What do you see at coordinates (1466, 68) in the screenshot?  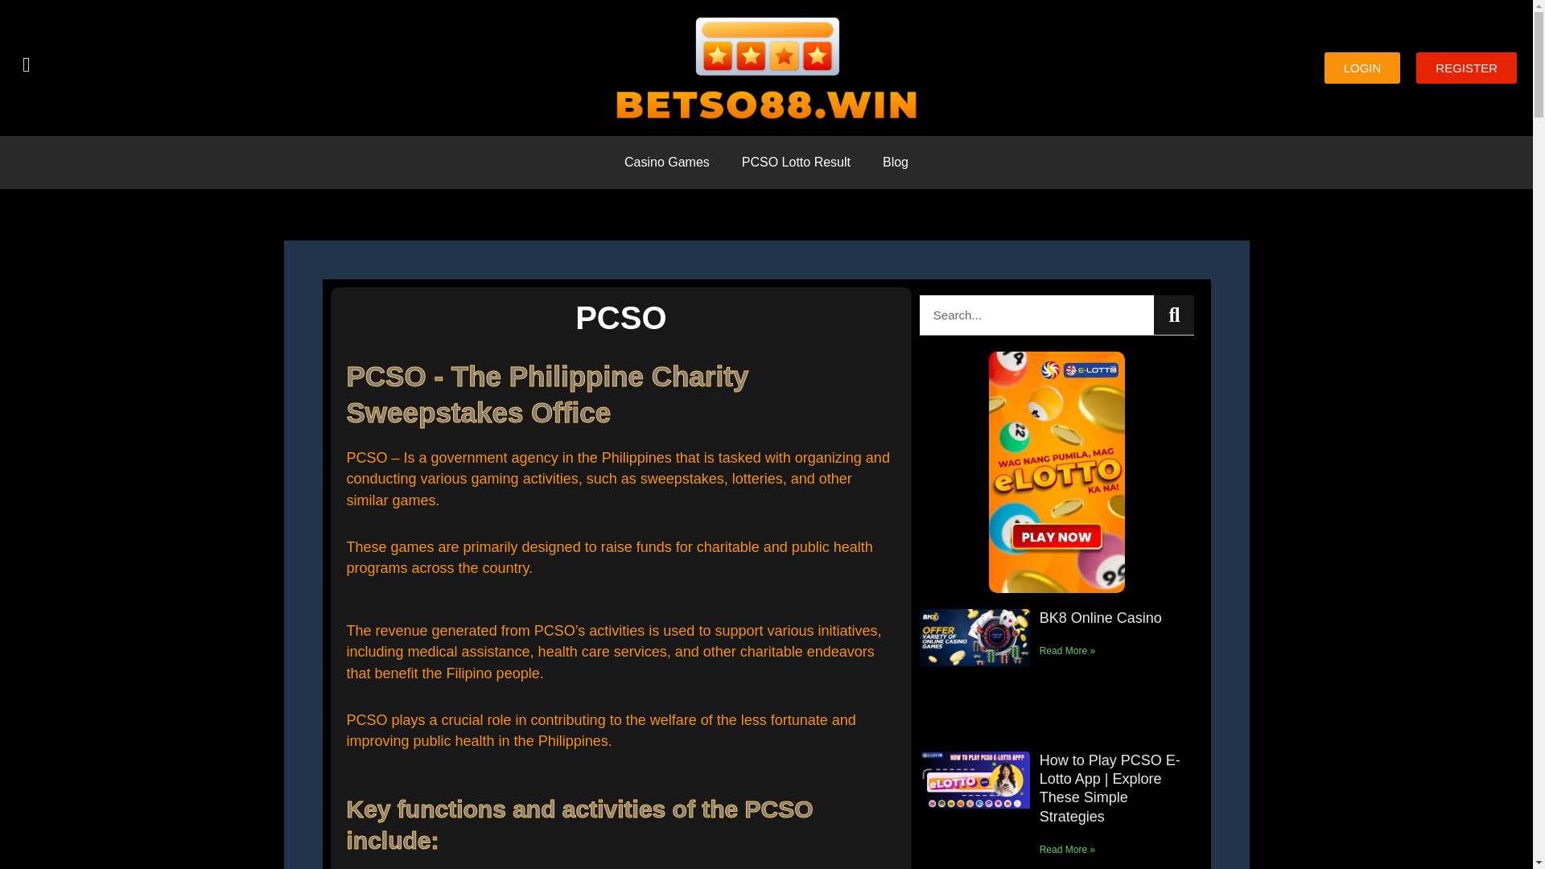 I see `REGISTER` at bounding box center [1466, 68].